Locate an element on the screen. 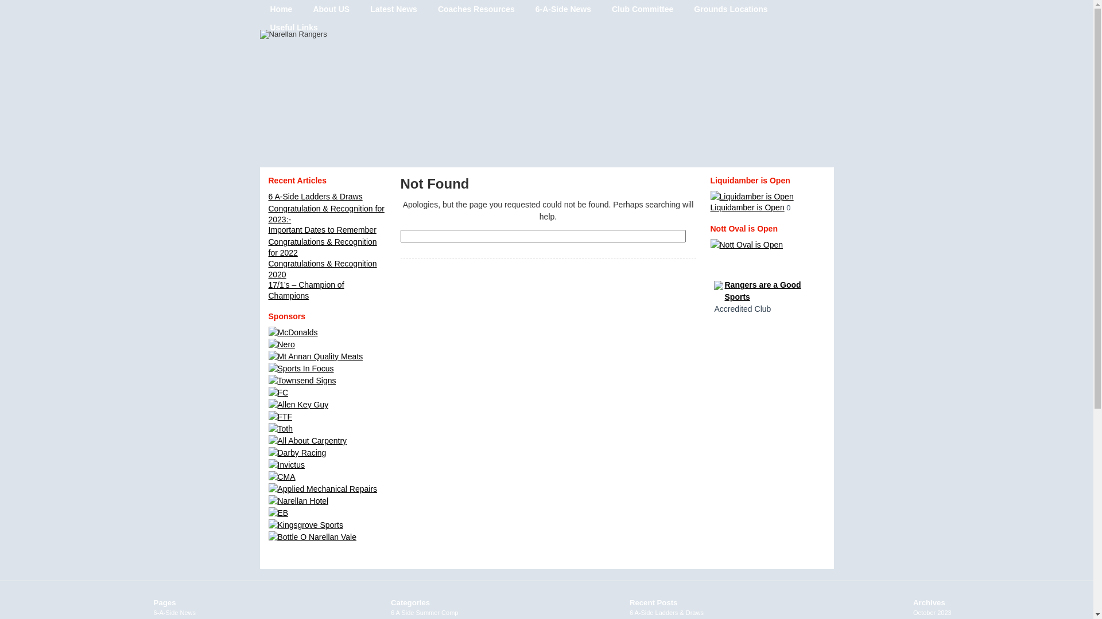 This screenshot has height=619, width=1102. Latest News is located at coordinates (394, 9).